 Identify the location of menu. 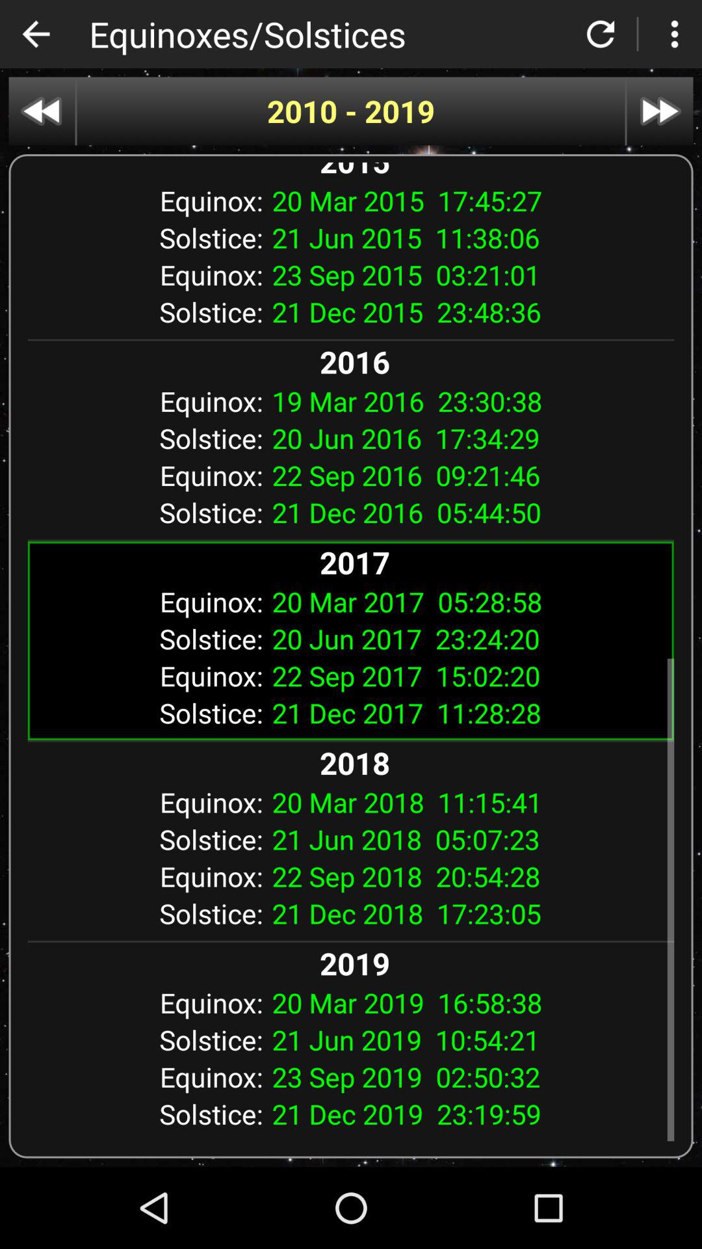
(675, 34).